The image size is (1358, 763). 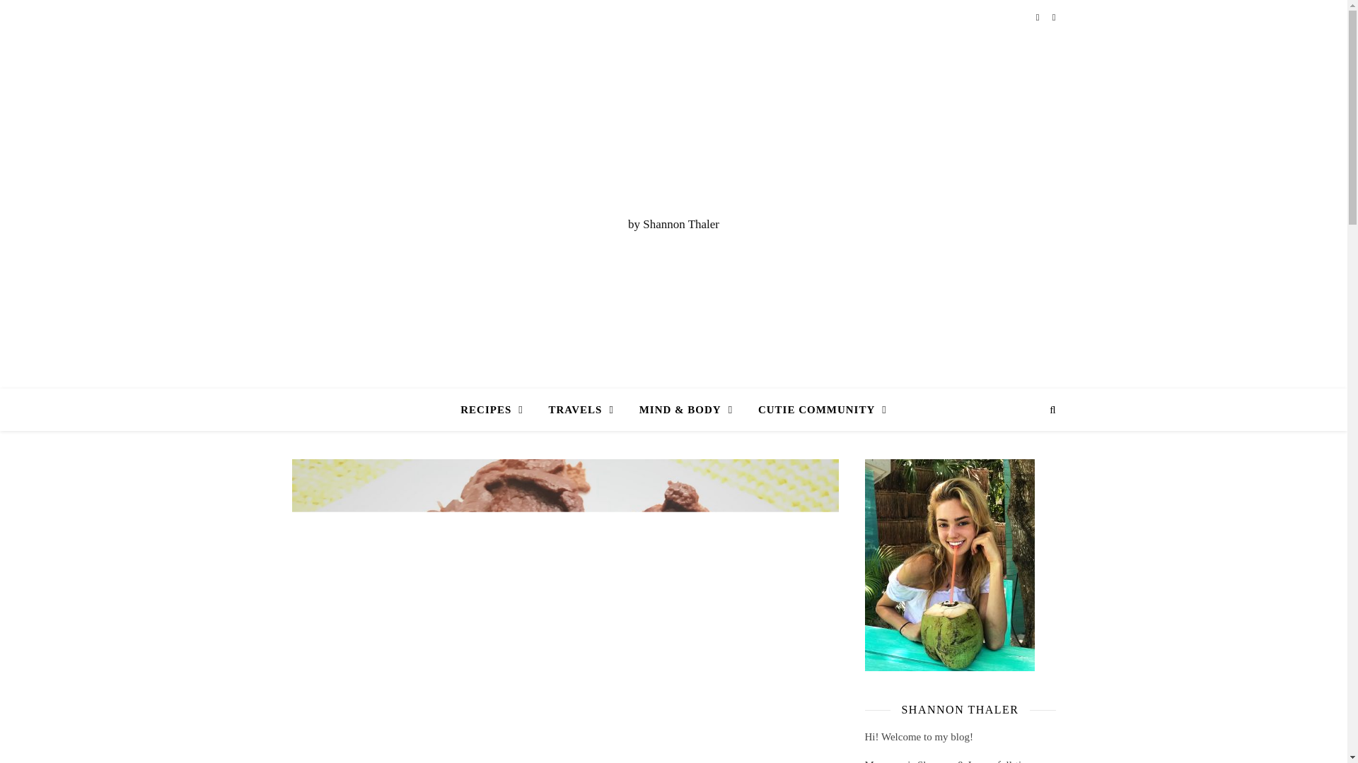 I want to click on CUTIE COMMUNITY, so click(x=816, y=410).